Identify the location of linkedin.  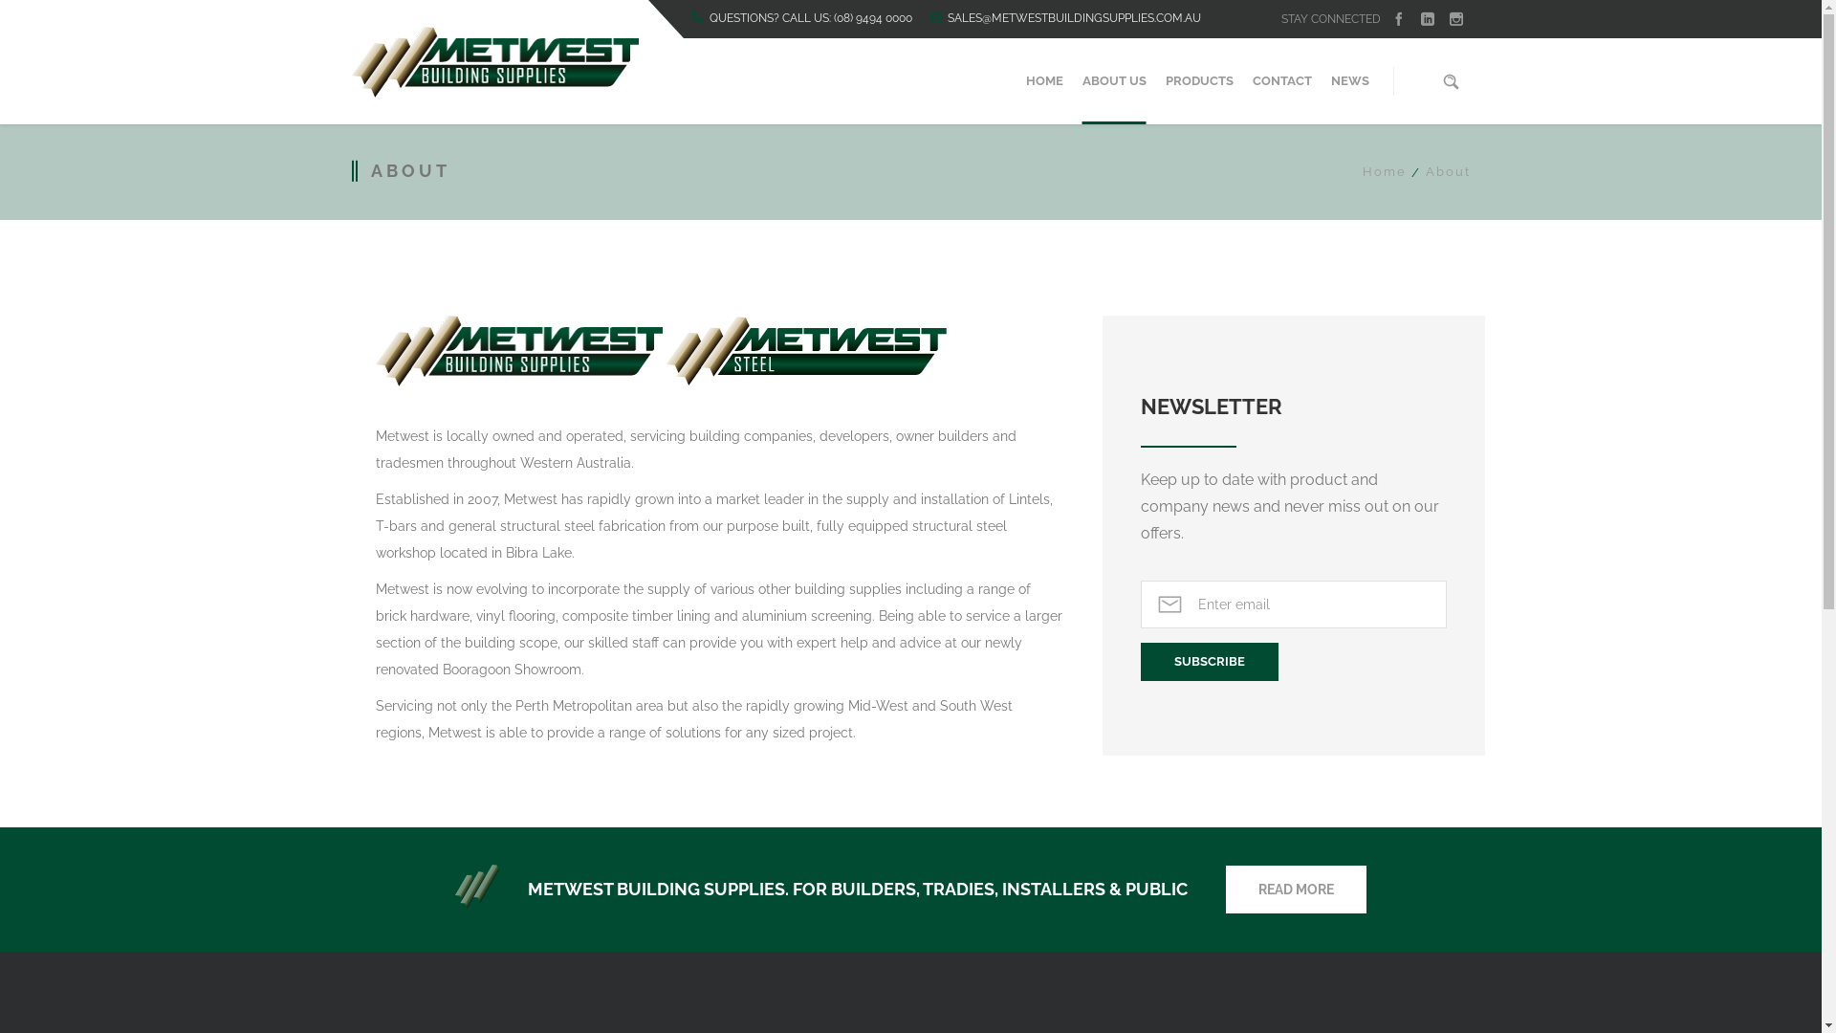
(1428, 19).